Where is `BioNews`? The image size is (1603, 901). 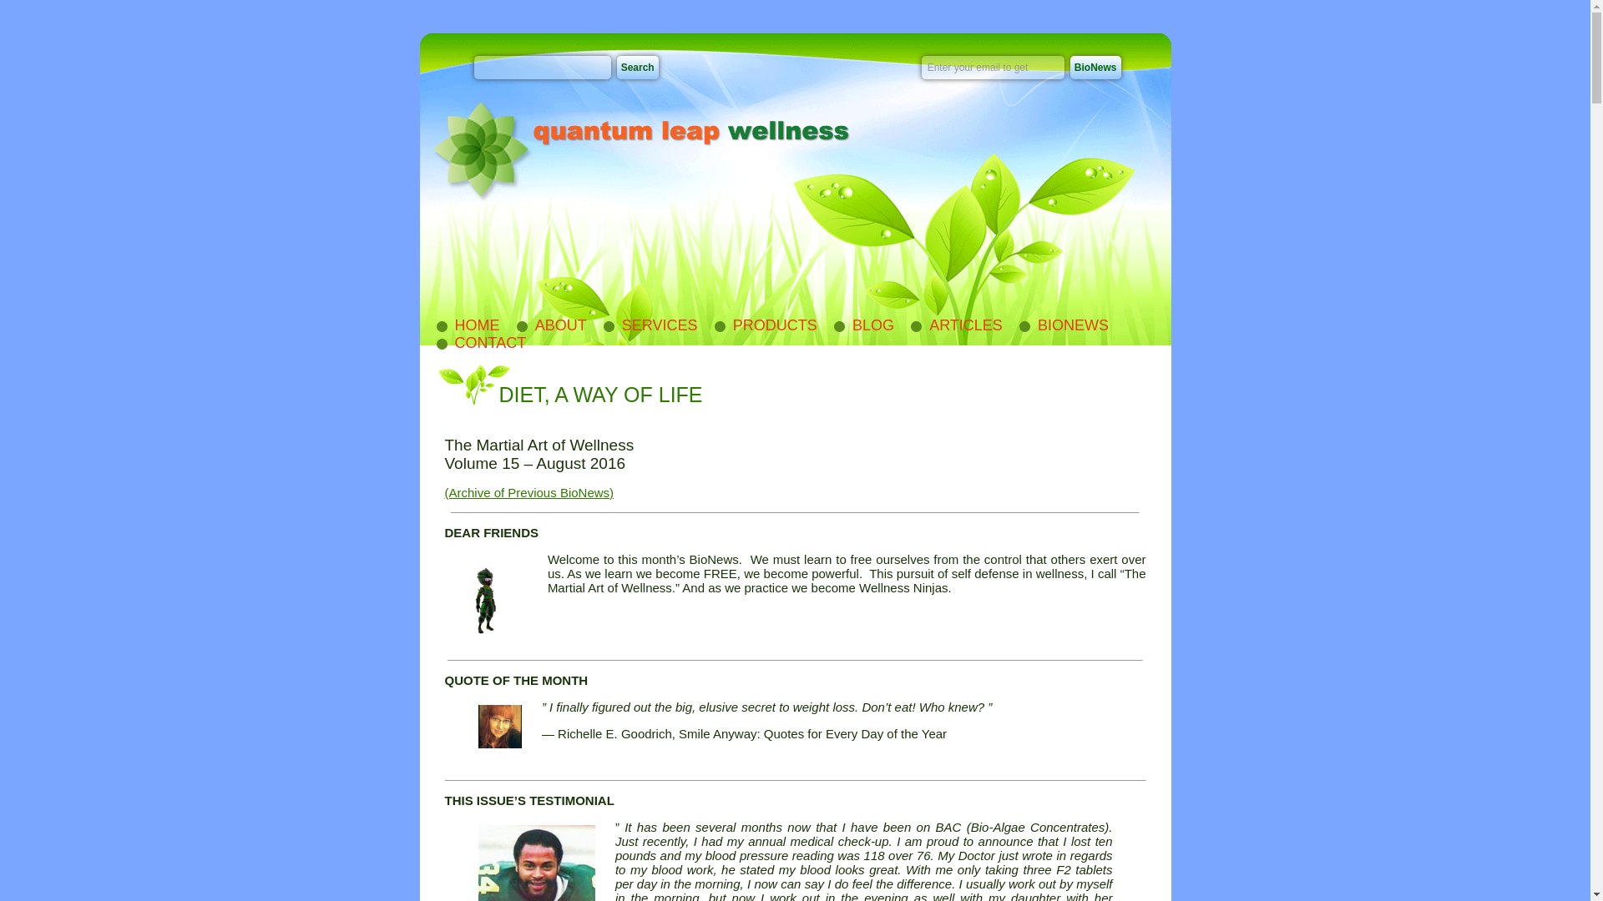 BioNews is located at coordinates (1095, 67).